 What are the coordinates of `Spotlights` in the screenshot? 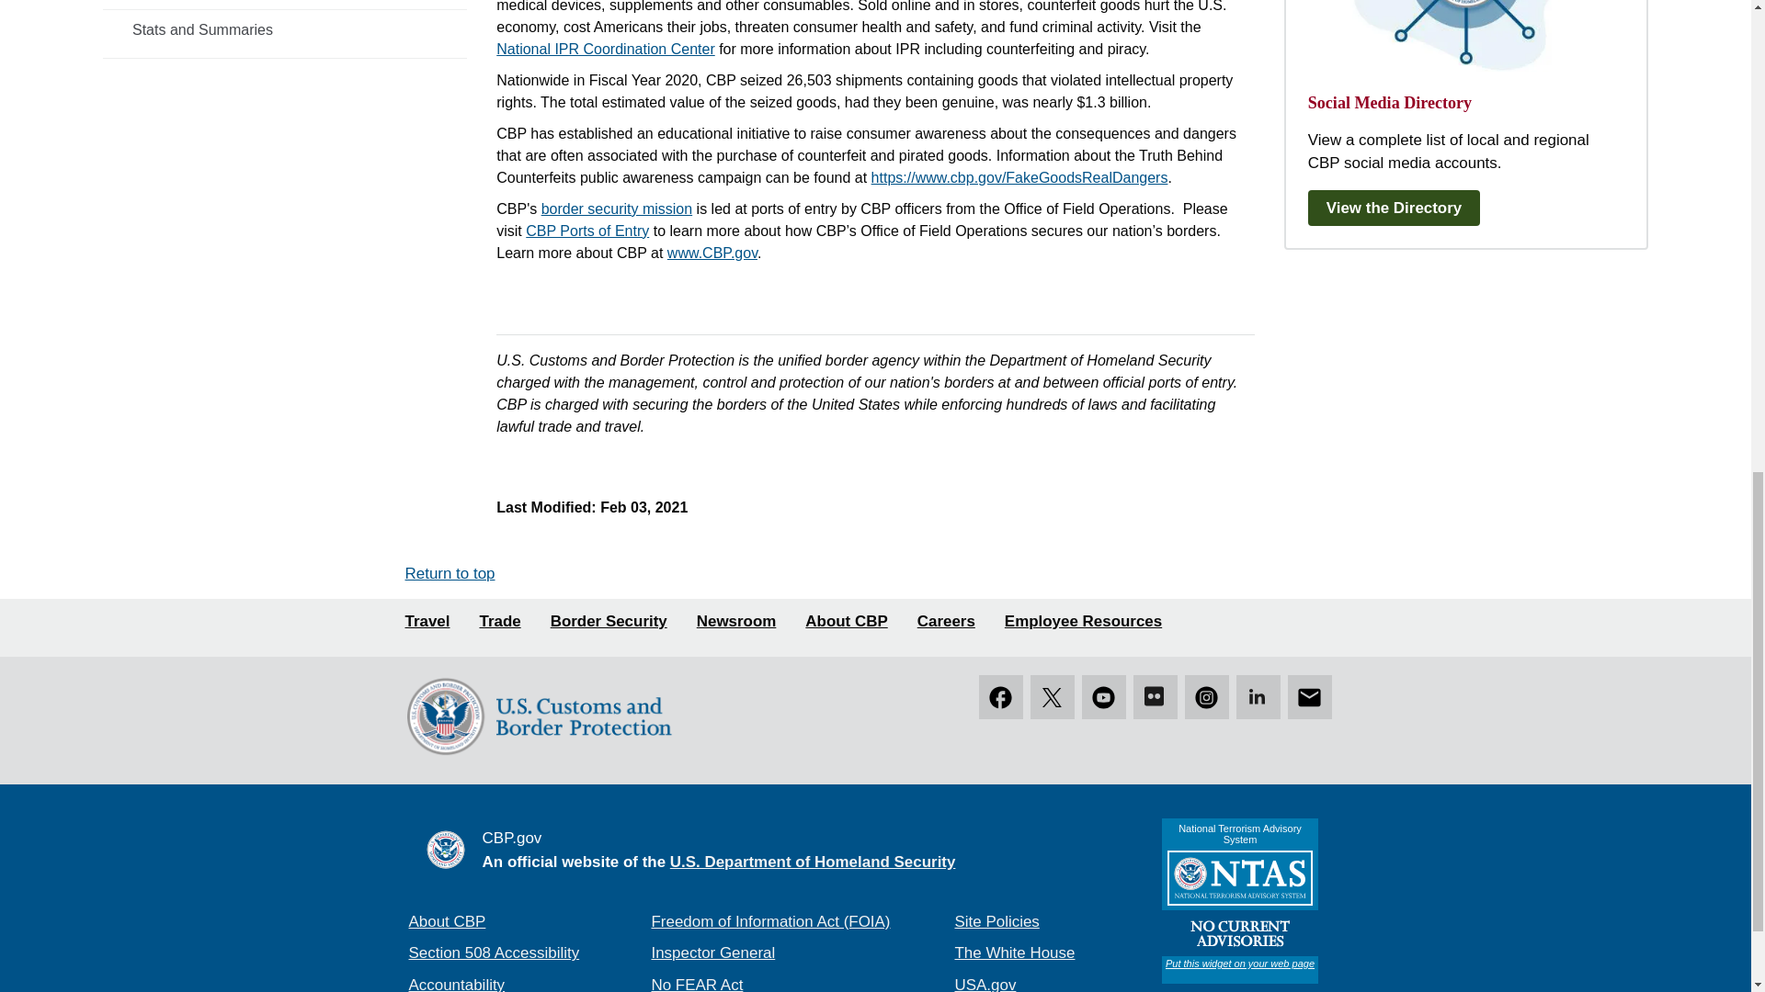 It's located at (285, 3).